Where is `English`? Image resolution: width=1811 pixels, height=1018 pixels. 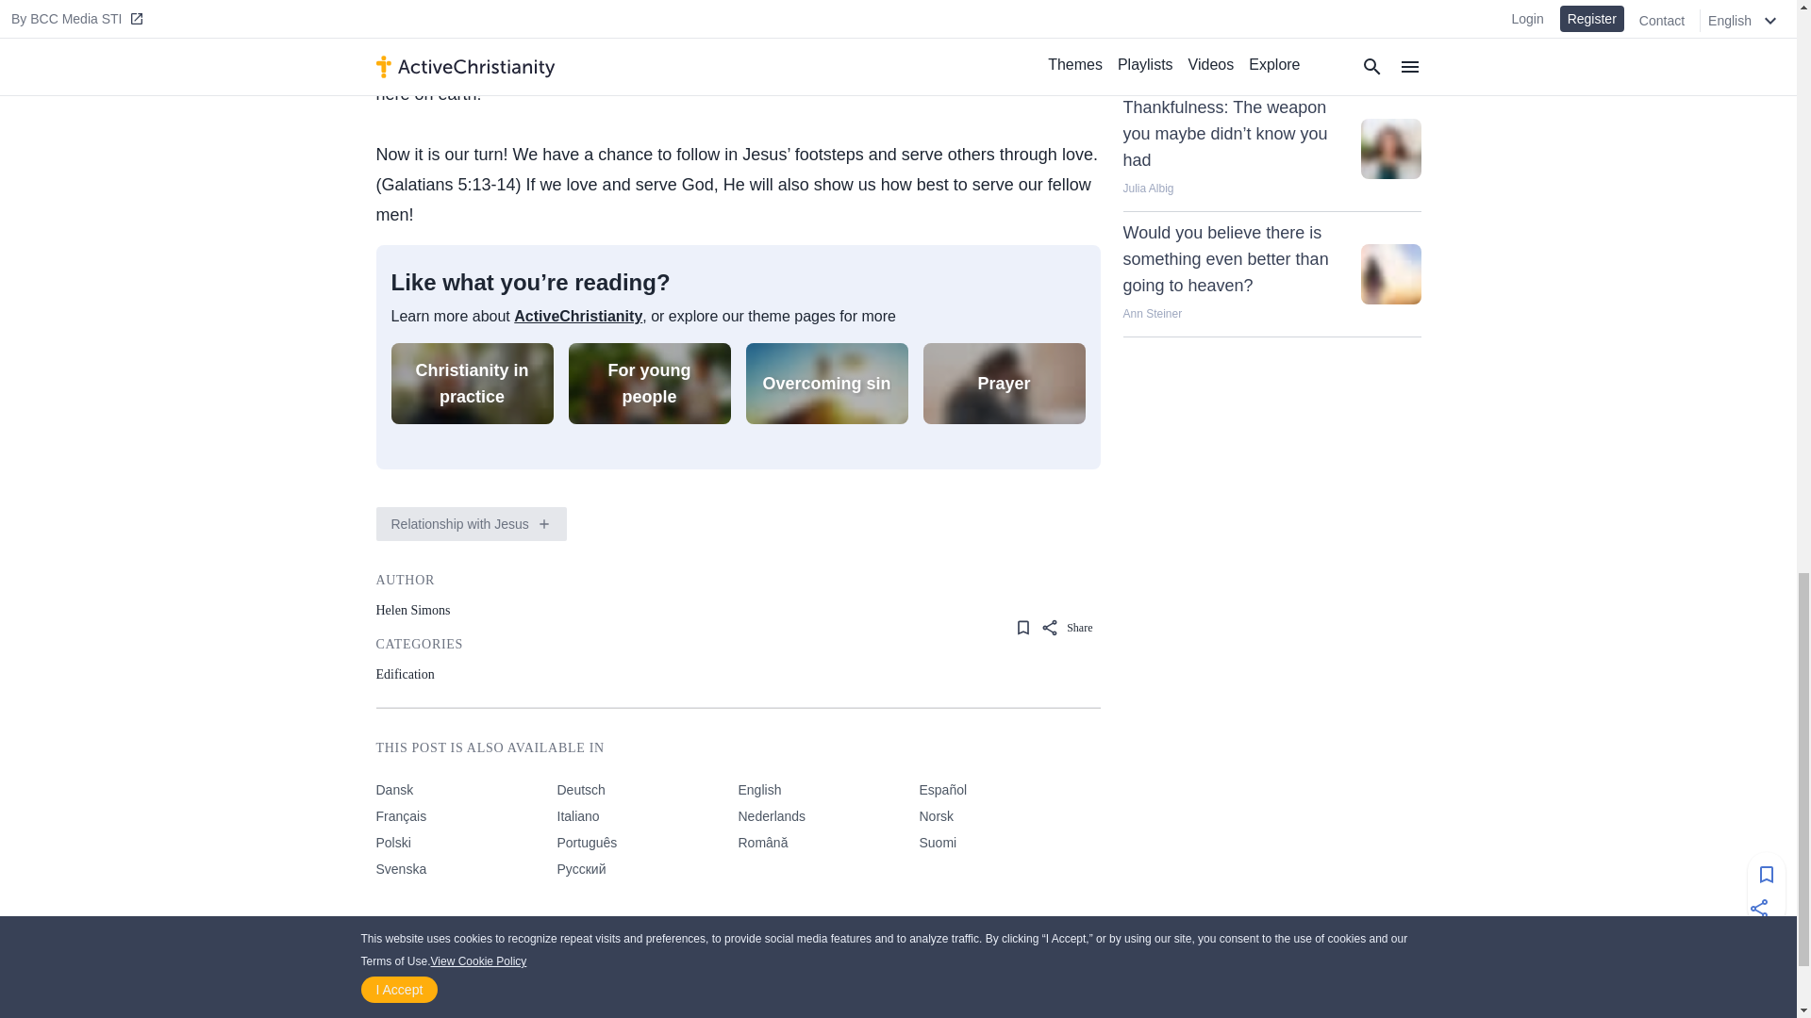
English is located at coordinates (827, 794).